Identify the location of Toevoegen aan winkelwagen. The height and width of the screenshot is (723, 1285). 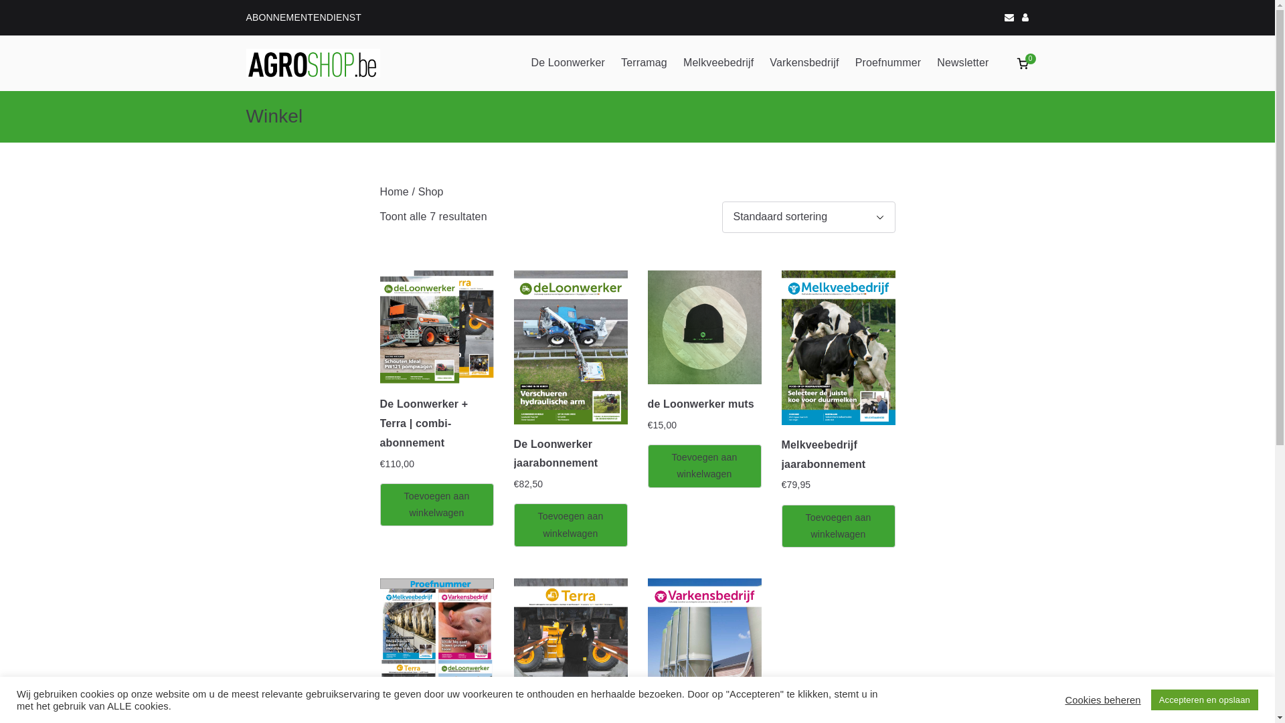
(705, 466).